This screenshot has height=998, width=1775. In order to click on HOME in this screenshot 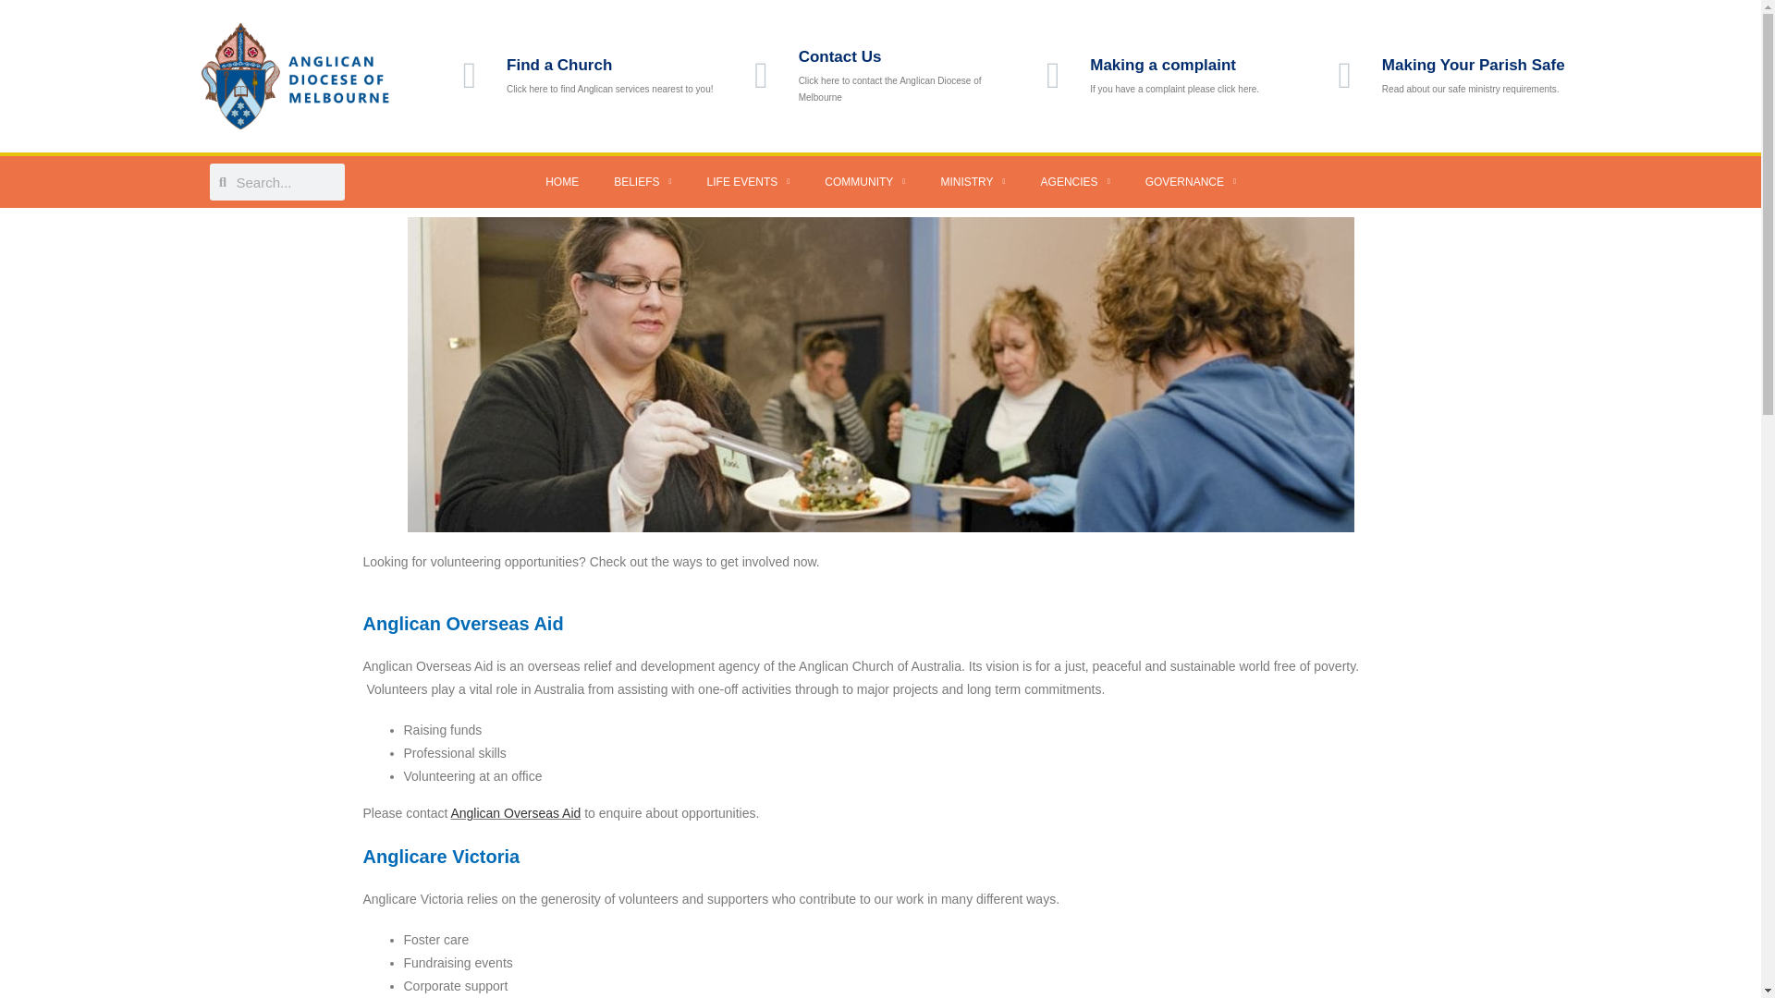, I will do `click(562, 181)`.